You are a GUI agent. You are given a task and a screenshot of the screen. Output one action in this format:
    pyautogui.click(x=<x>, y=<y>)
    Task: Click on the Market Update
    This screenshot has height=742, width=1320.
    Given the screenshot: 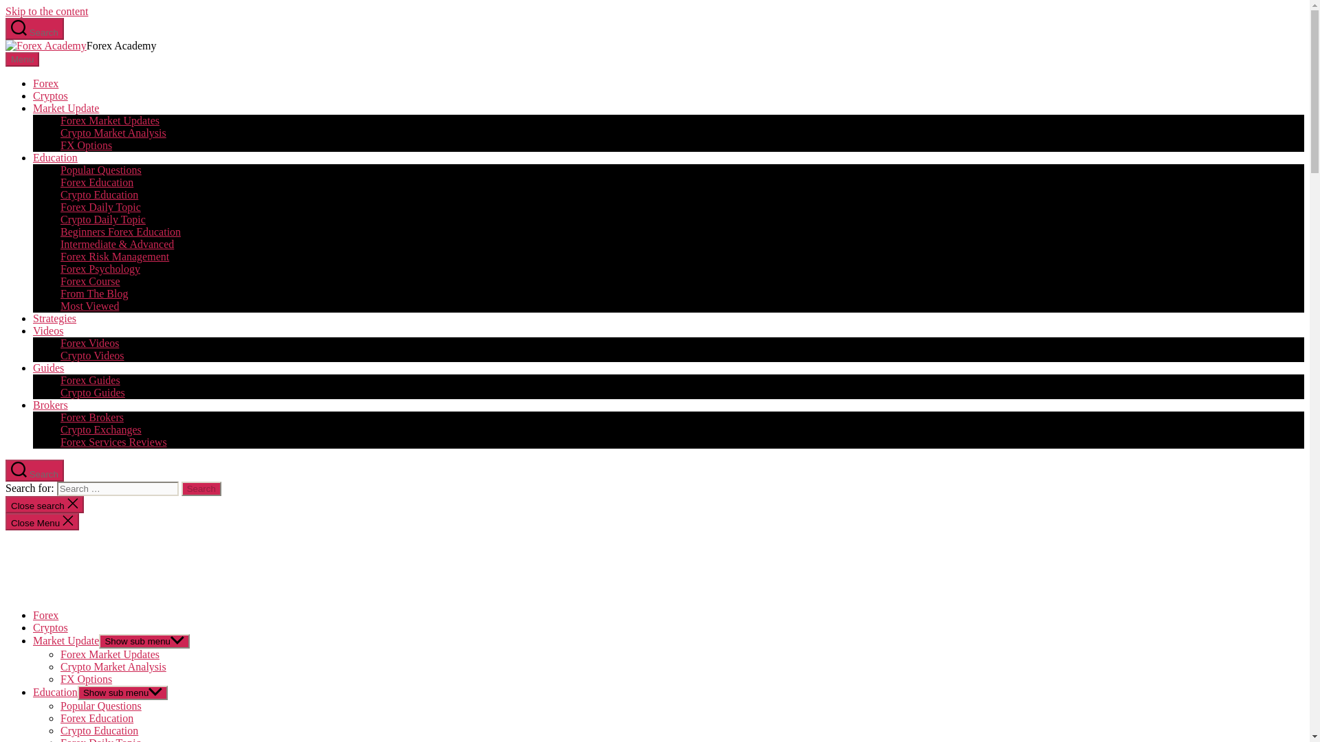 What is the action you would take?
    pyautogui.click(x=66, y=109)
    